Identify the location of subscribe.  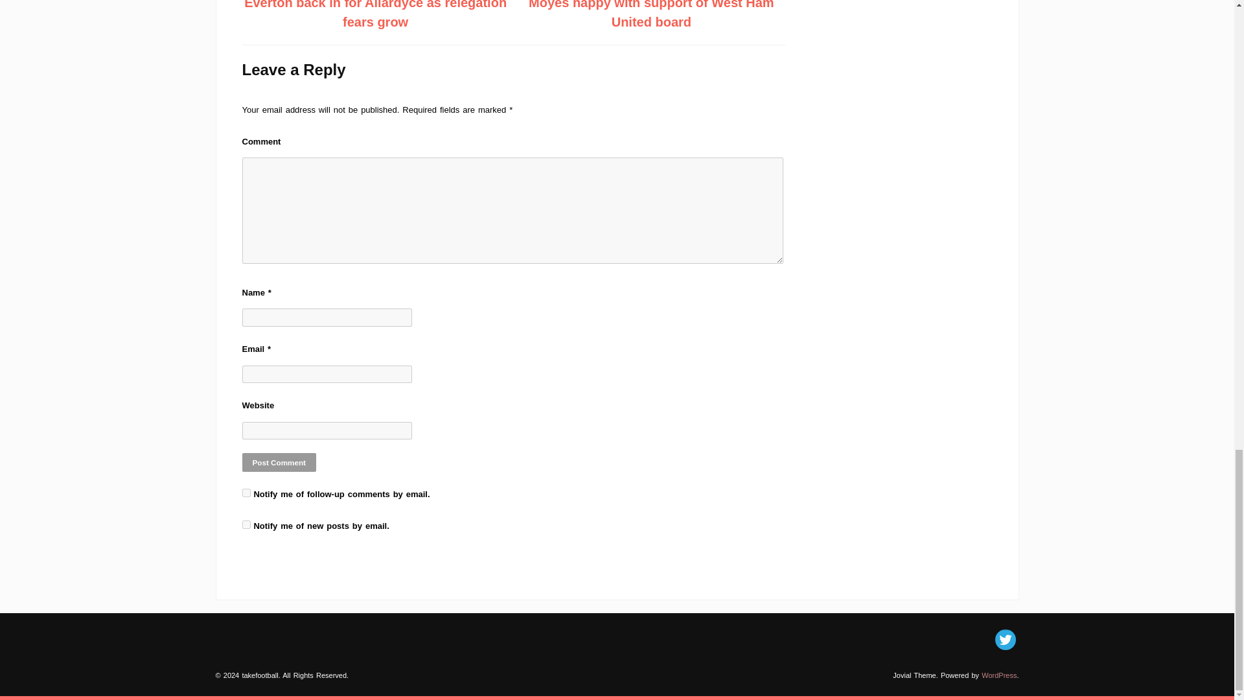
(246, 525).